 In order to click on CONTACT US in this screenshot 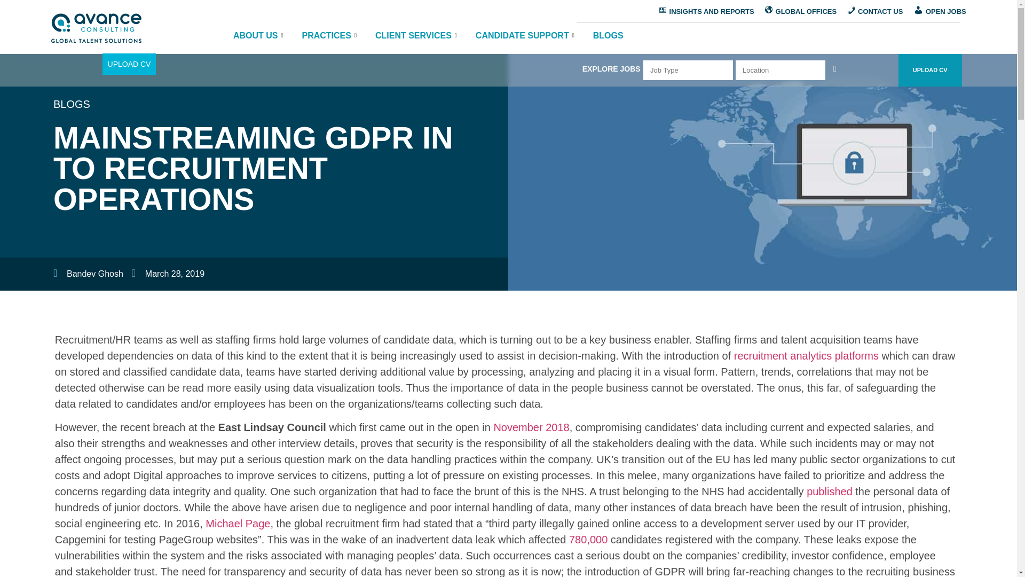, I will do `click(874, 12)`.